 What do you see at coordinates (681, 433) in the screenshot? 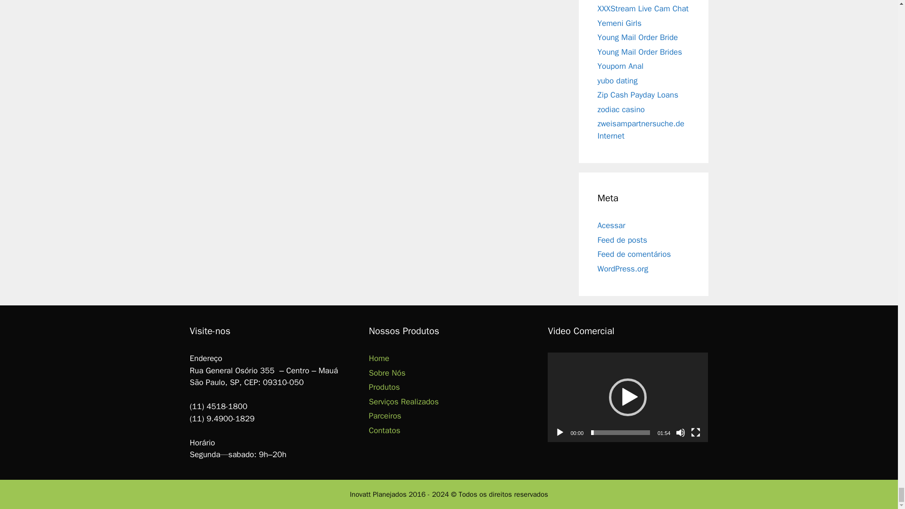
I see `Mudo` at bounding box center [681, 433].